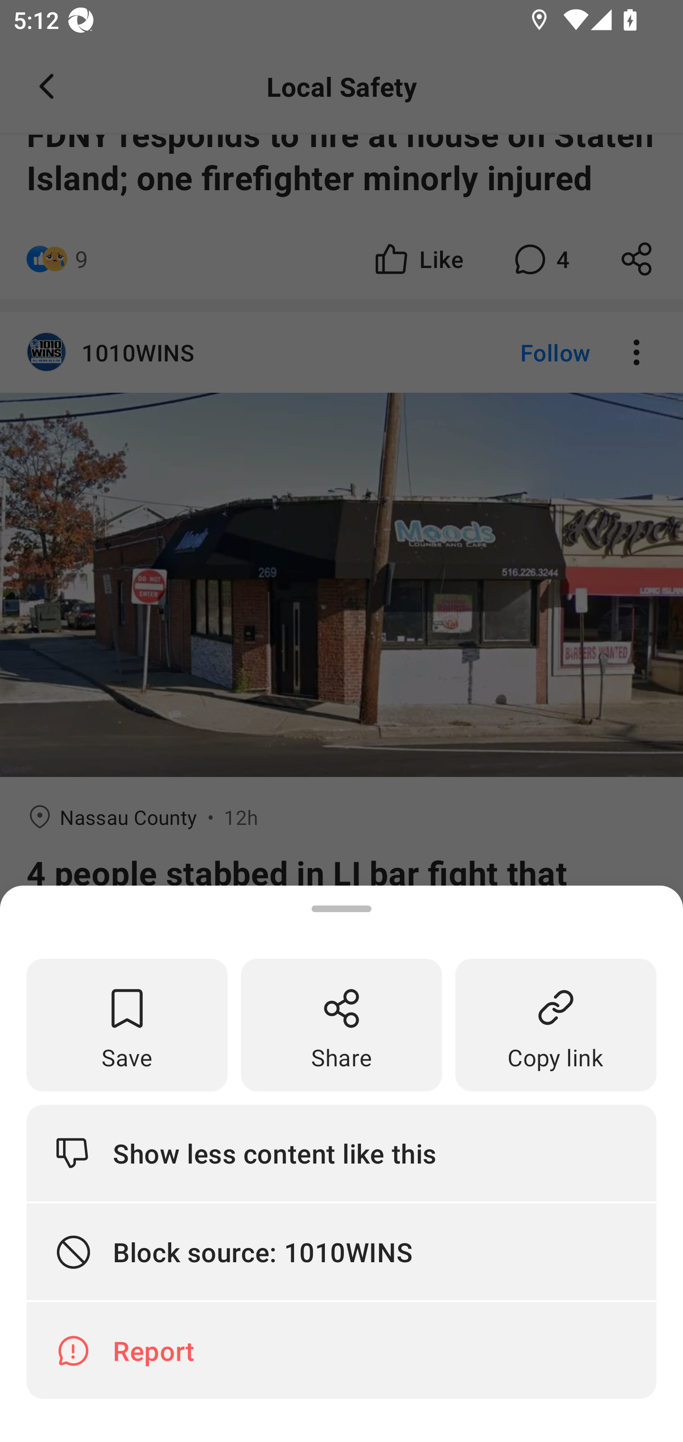 Image resolution: width=683 pixels, height=1442 pixels. I want to click on Copy link, so click(556, 1025).